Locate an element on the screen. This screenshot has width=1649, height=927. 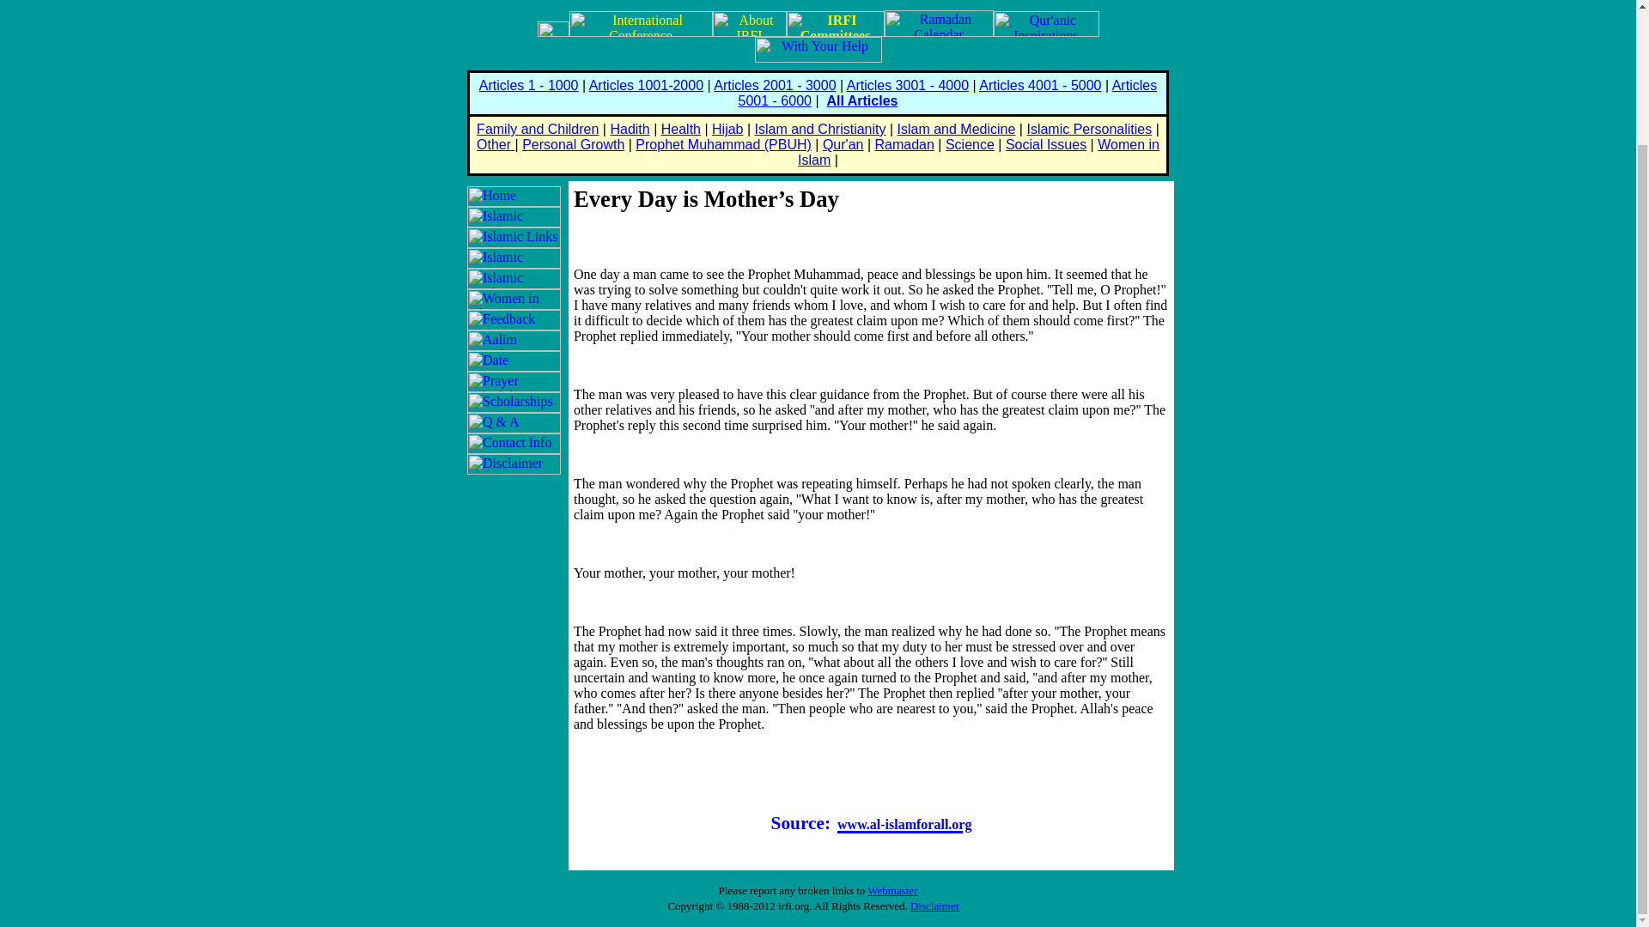
All Articles is located at coordinates (861, 101).